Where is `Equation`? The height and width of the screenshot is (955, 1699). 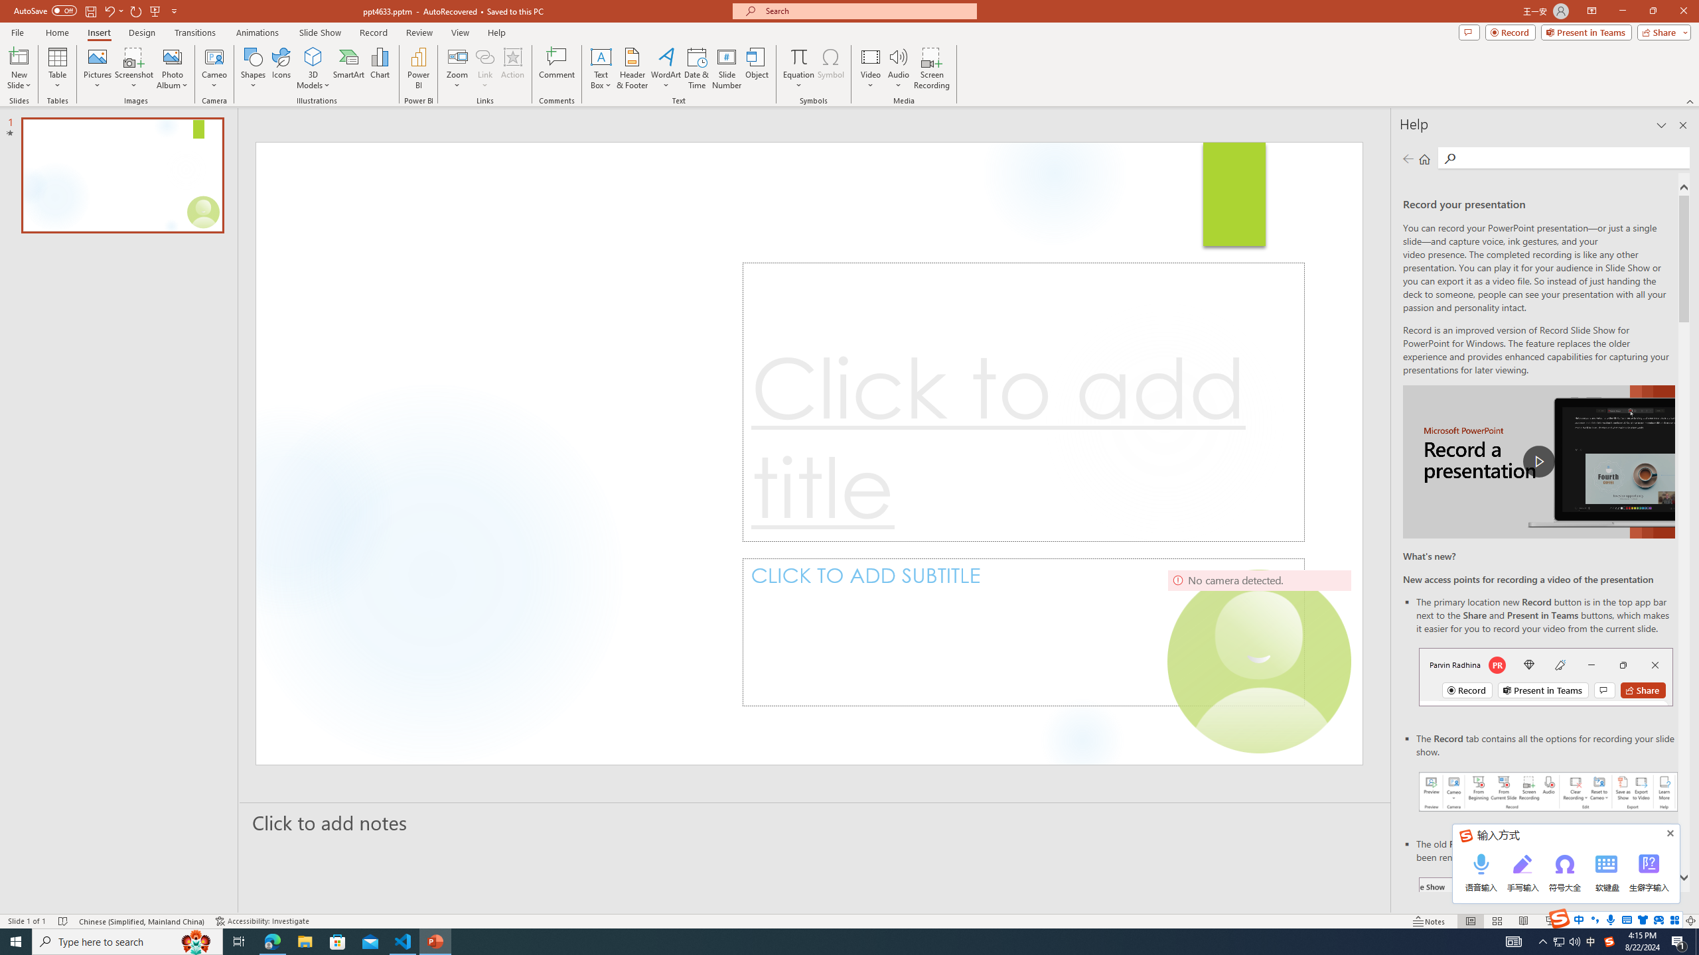 Equation is located at coordinates (798, 68).